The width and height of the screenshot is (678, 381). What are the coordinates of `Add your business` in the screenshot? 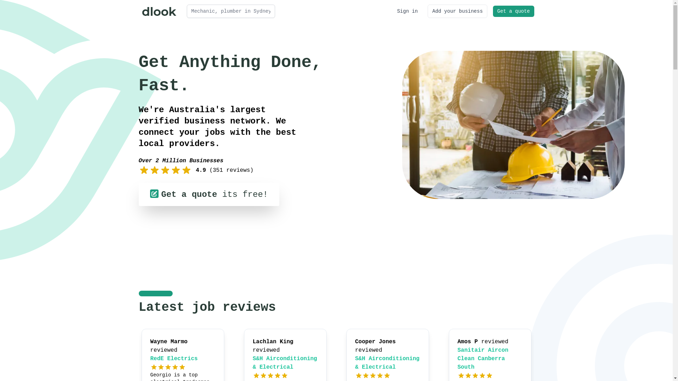 It's located at (458, 11).